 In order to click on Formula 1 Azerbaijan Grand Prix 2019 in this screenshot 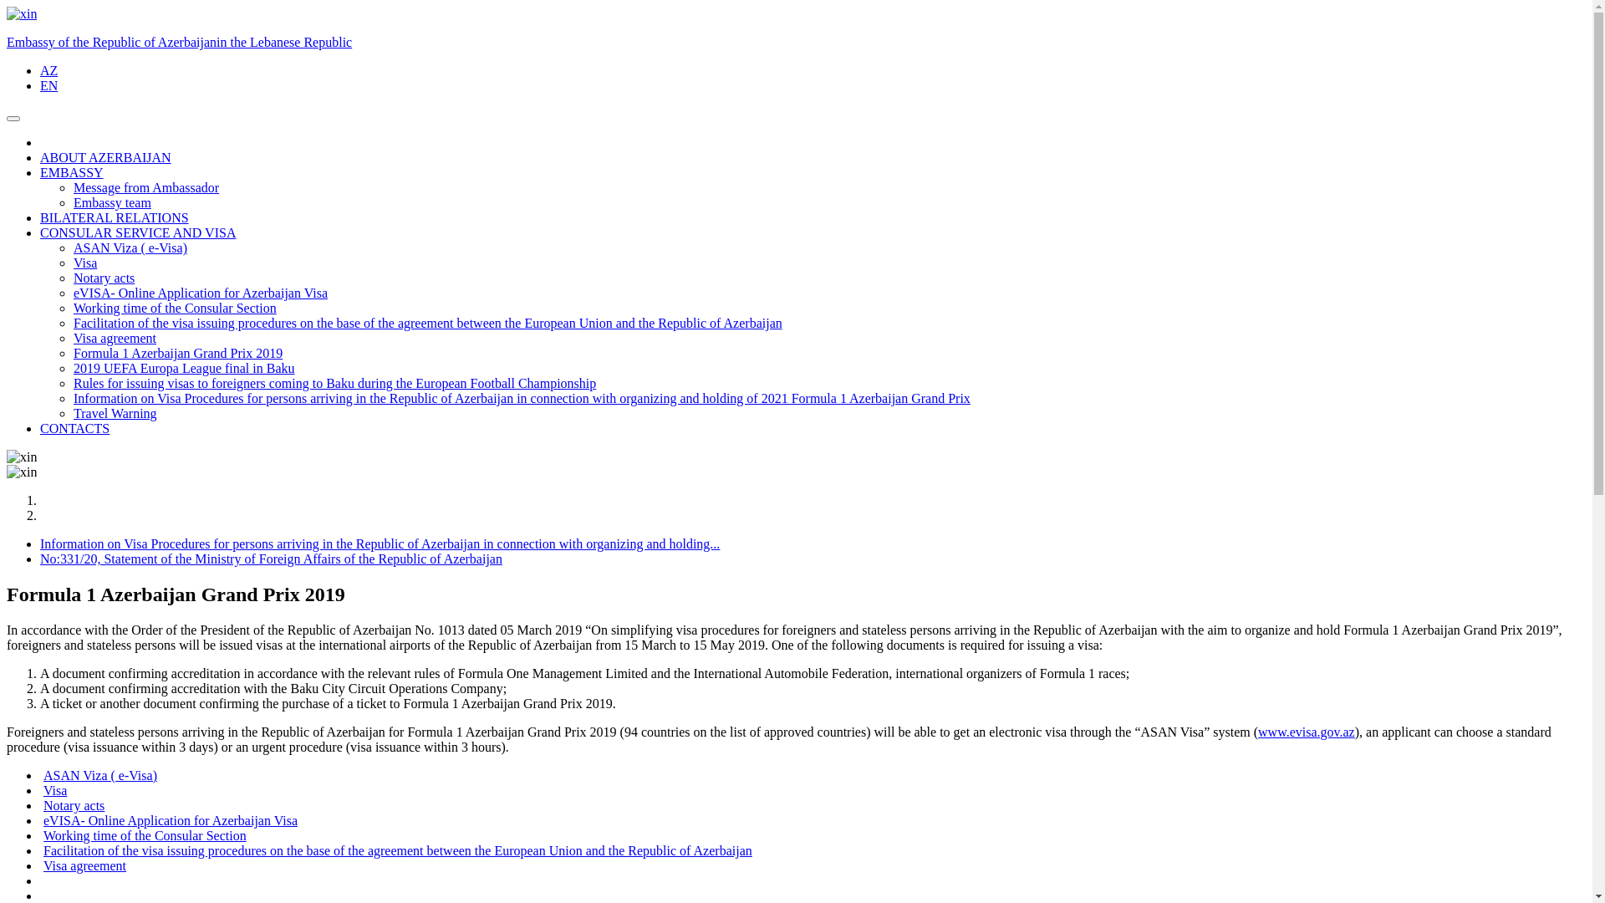, I will do `click(178, 353)`.